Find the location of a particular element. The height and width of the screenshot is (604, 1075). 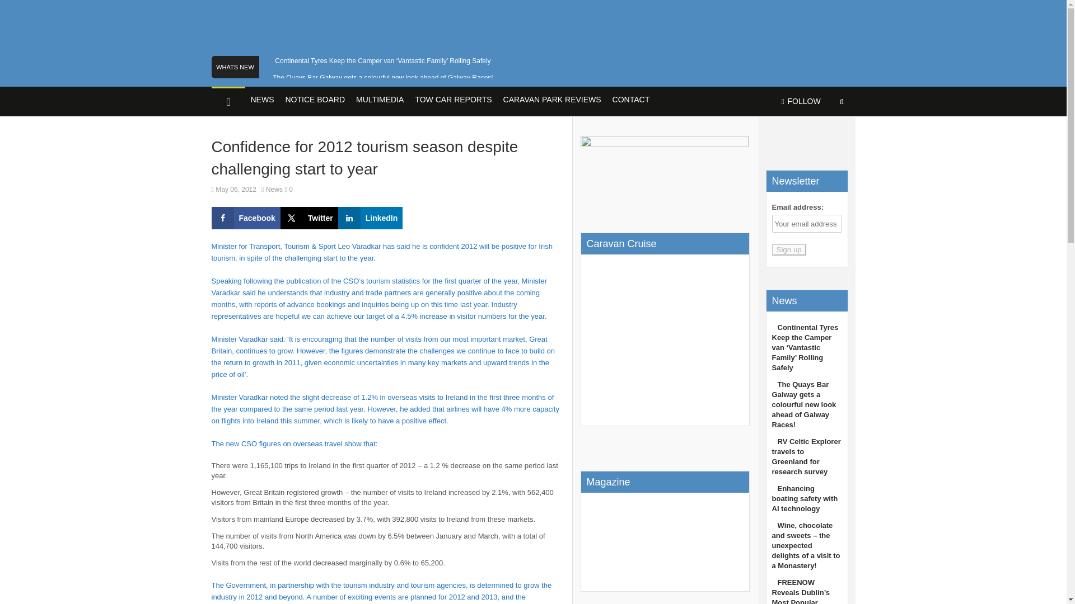

FOLLOW is located at coordinates (801, 102).